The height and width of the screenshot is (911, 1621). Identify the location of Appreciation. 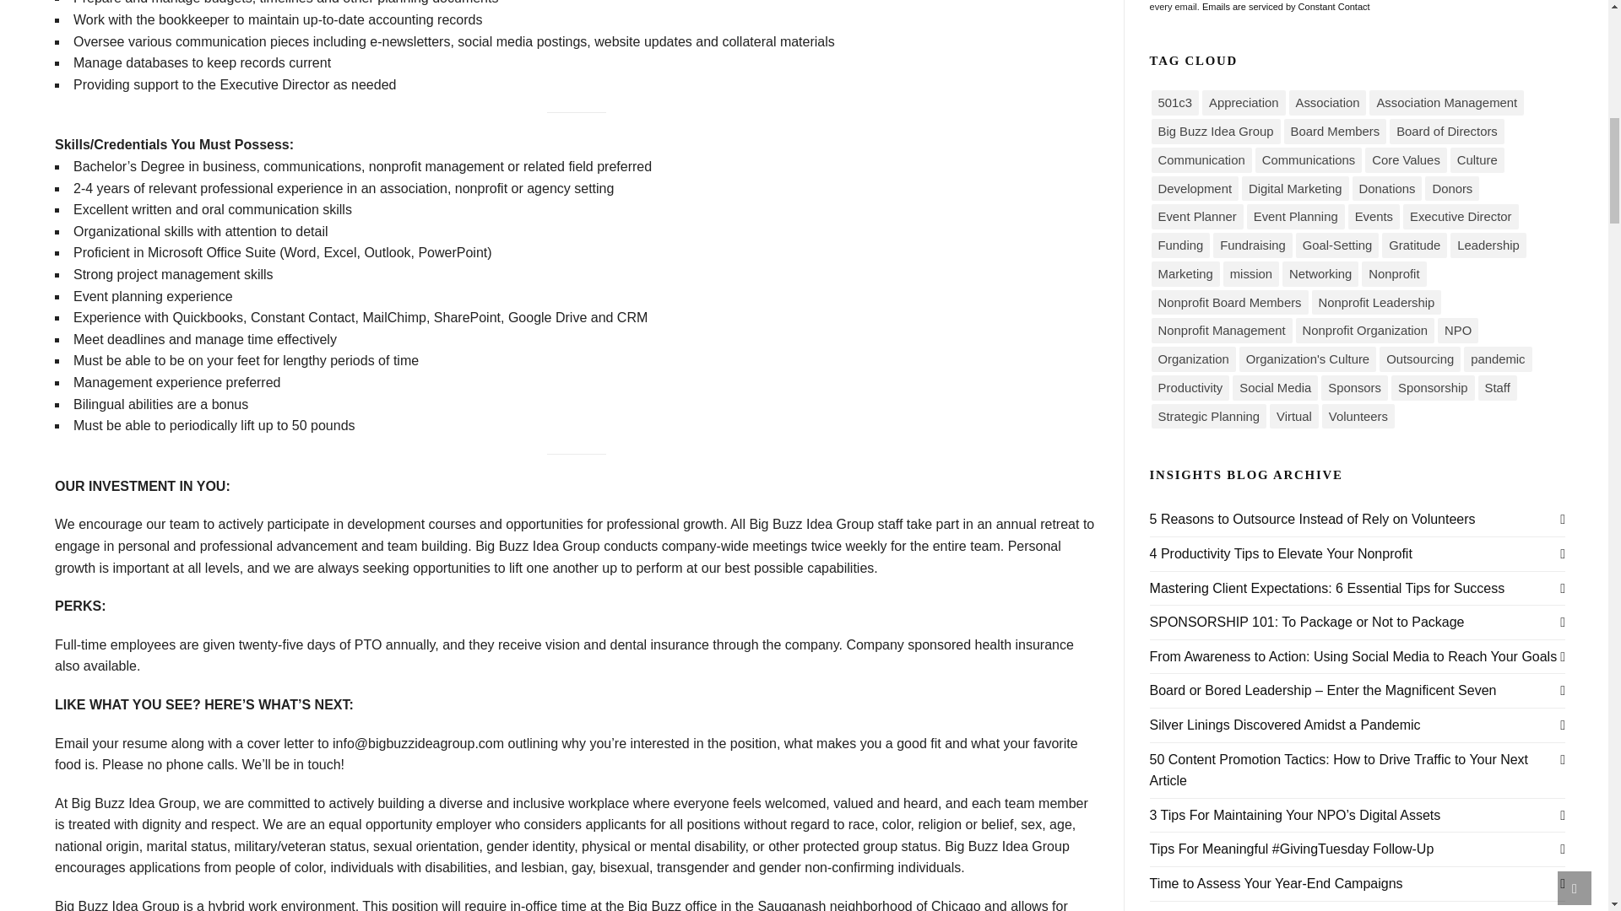
(1244, 103).